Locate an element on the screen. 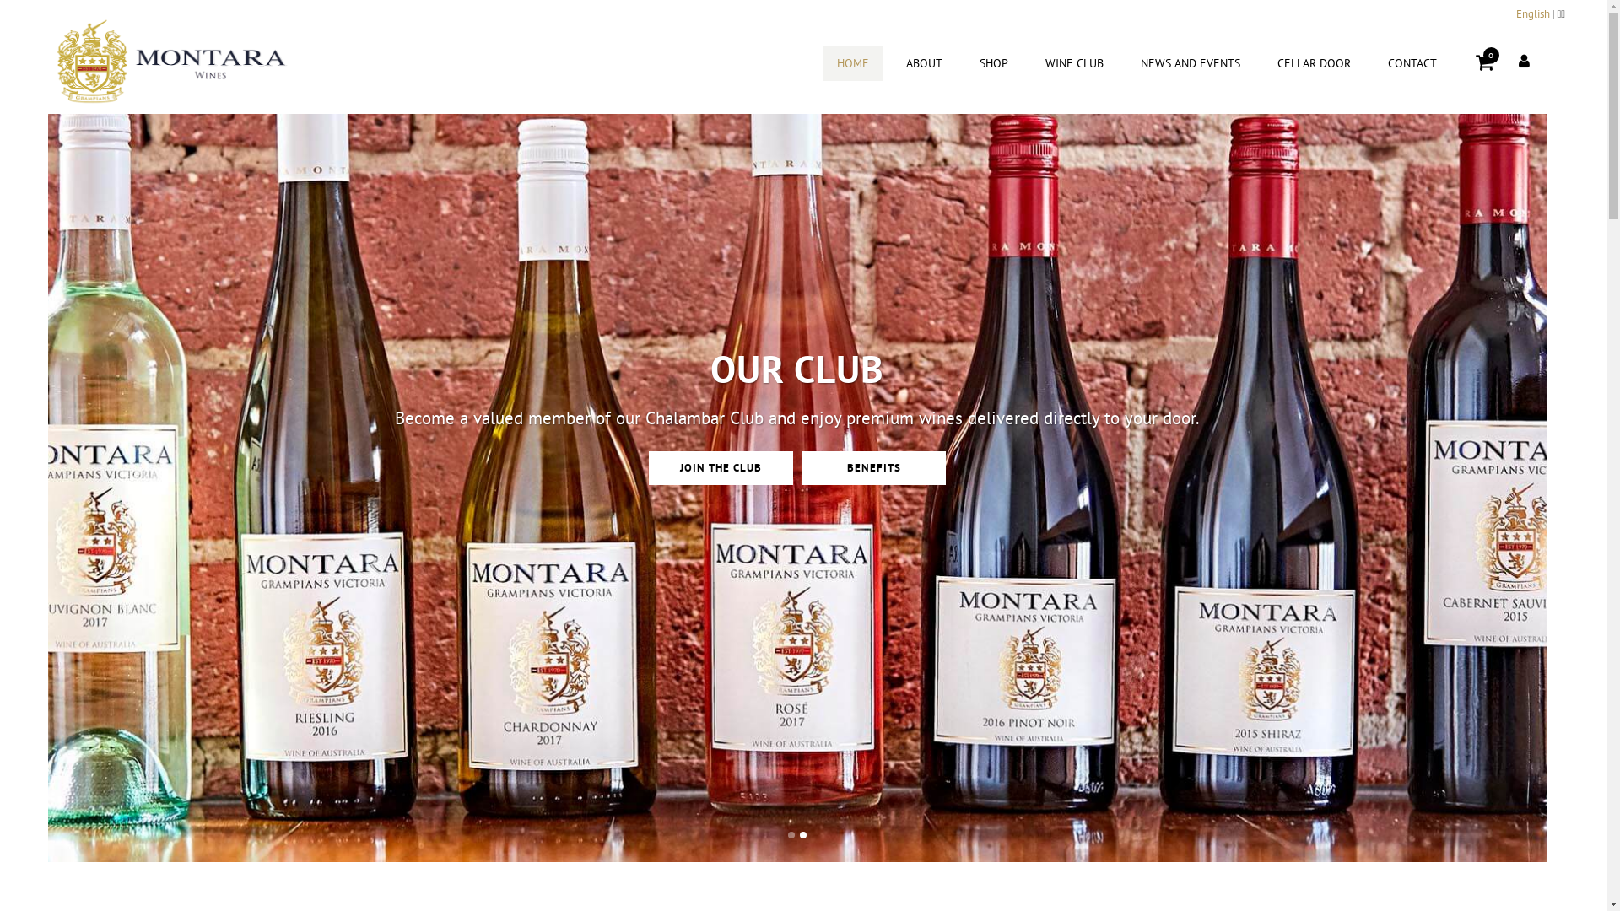  CELLAR DOOR is located at coordinates (1315, 63).